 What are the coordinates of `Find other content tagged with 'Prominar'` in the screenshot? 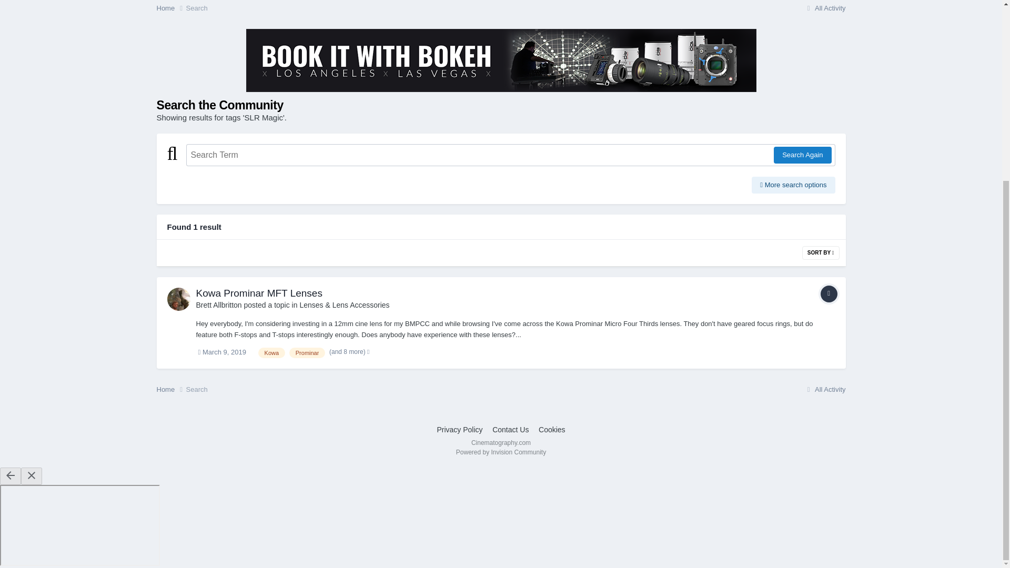 It's located at (307, 352).